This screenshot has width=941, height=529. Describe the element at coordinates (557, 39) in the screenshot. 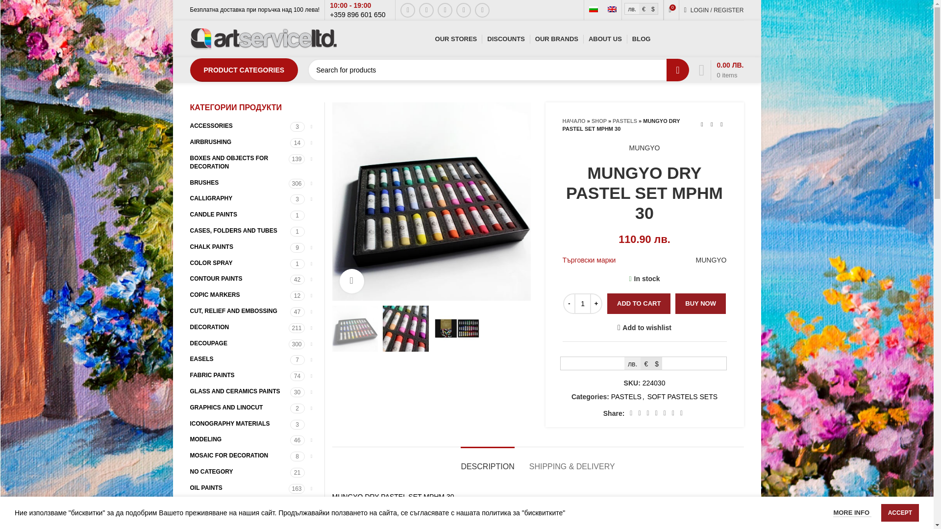

I see `OUR BRANDS` at that location.